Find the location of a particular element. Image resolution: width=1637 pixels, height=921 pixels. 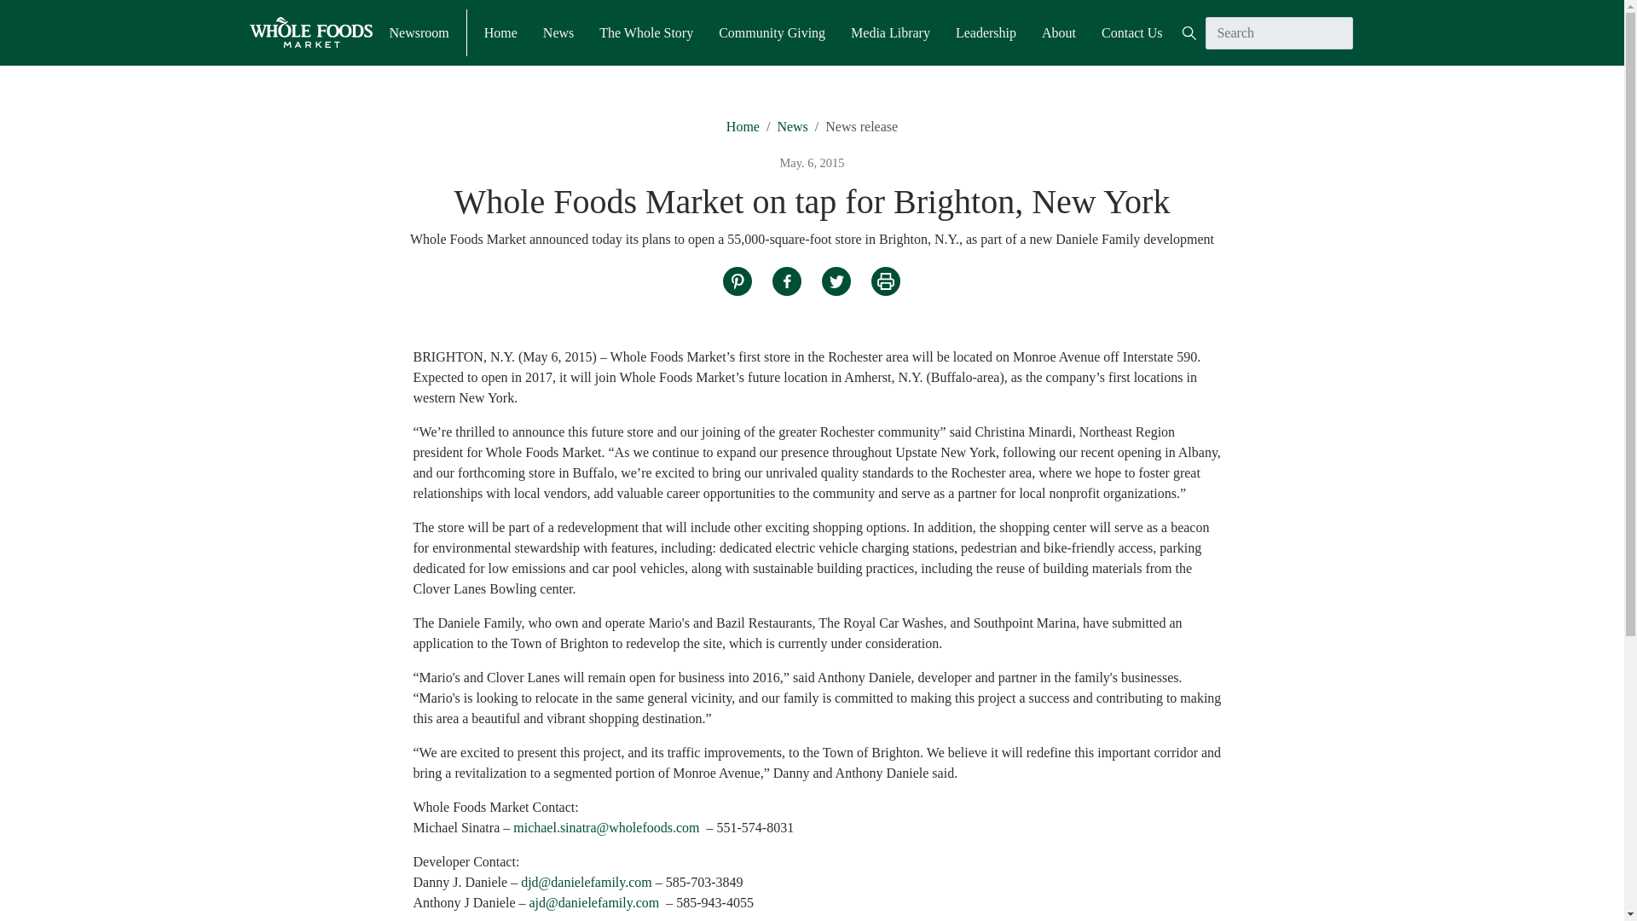

About is located at coordinates (1058, 32).